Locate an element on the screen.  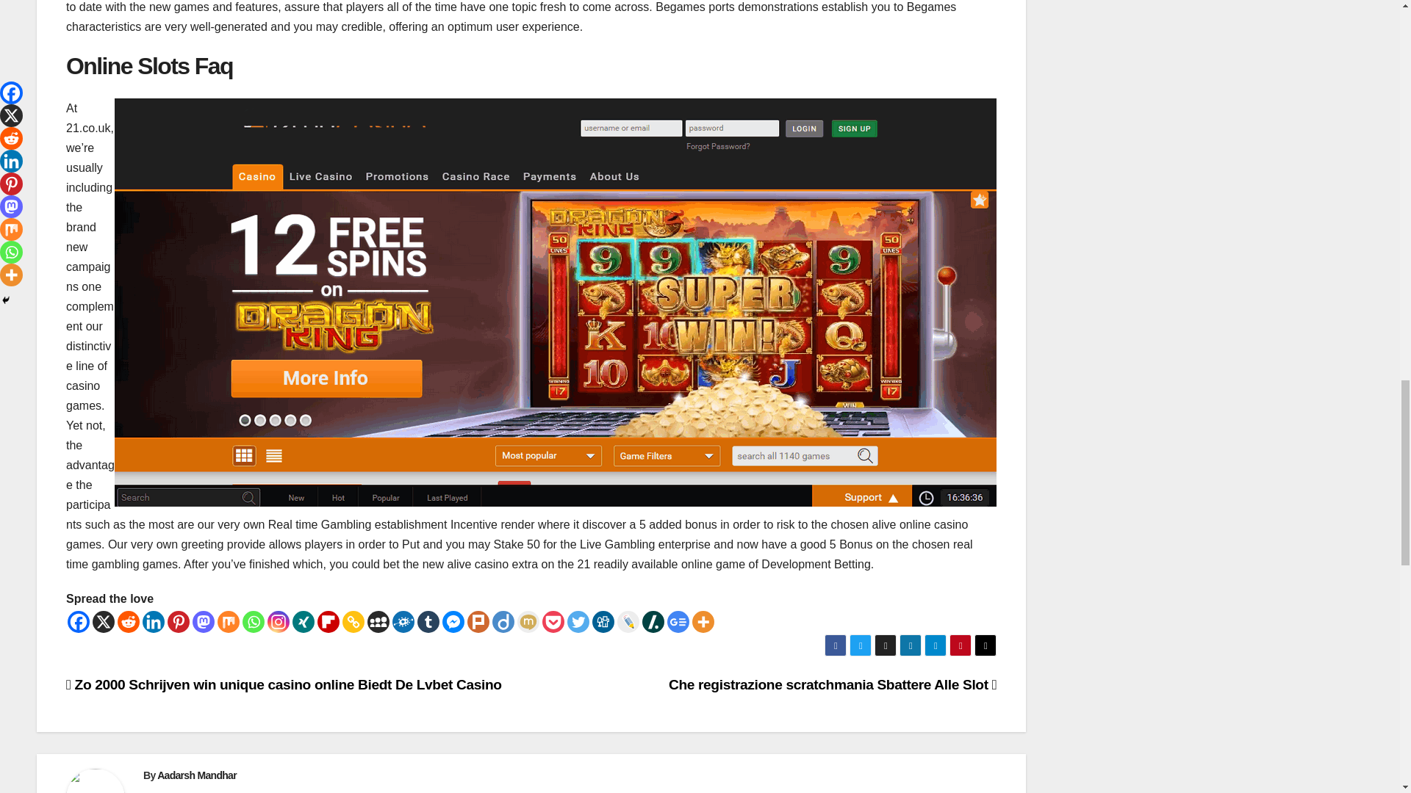
Facebook is located at coordinates (79, 621).